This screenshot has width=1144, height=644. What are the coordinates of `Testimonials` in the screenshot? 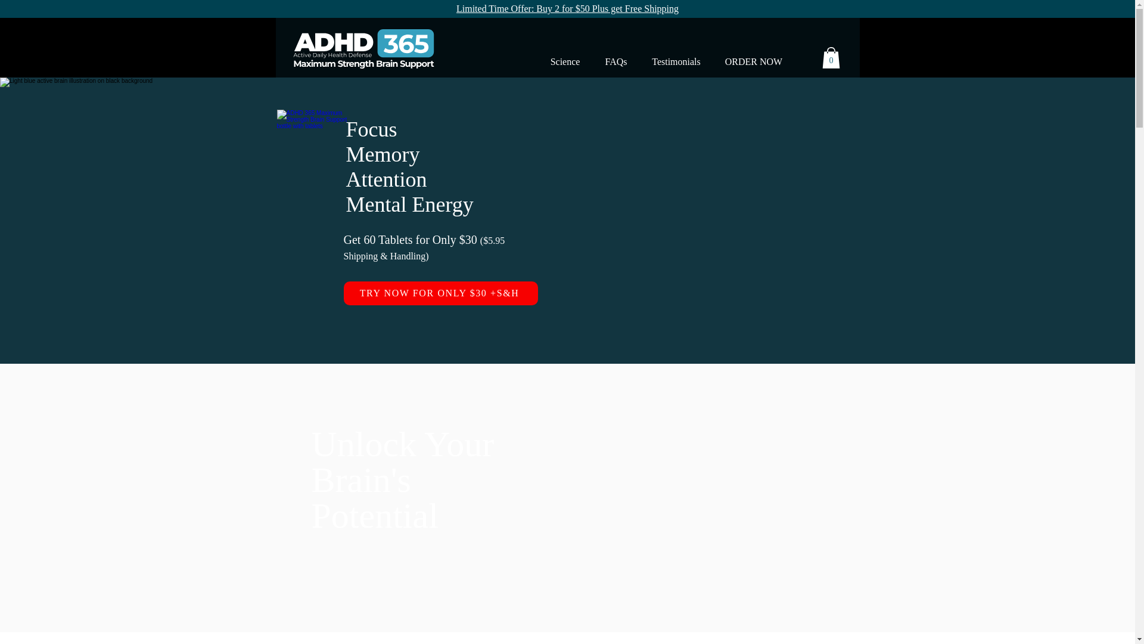 It's located at (677, 62).